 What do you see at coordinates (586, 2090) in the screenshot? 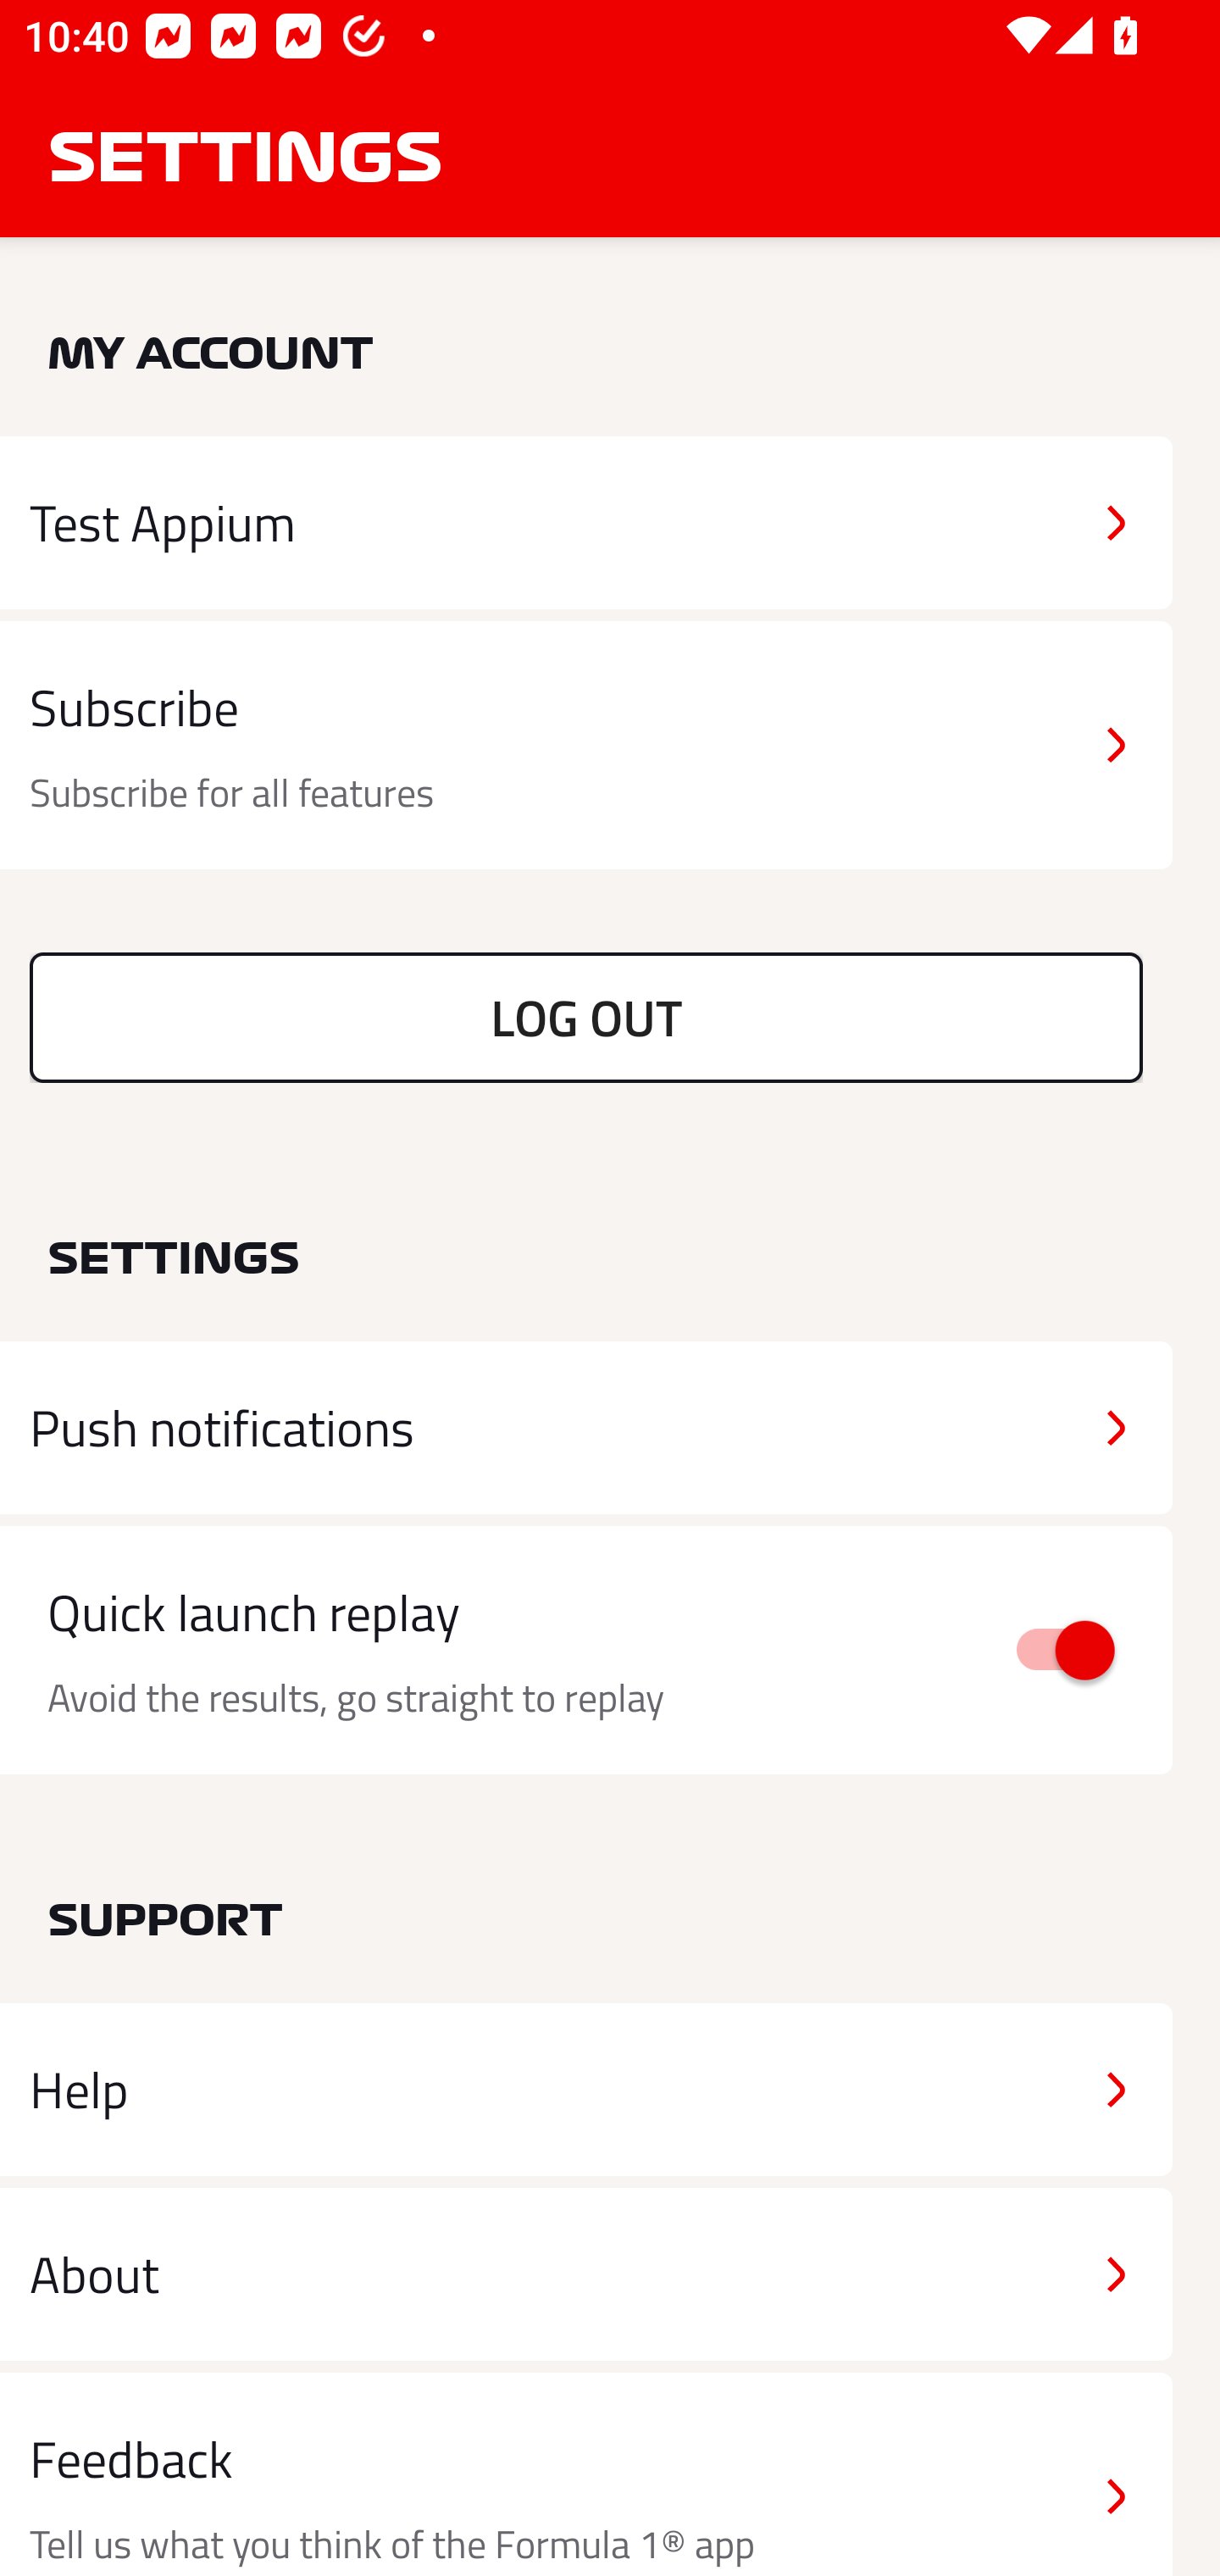
I see `Help` at bounding box center [586, 2090].